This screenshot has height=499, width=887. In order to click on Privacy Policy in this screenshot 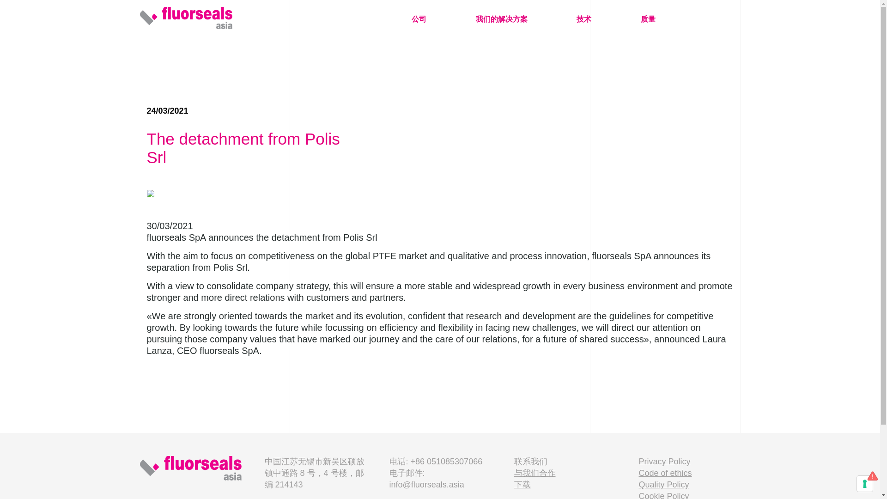, I will do `click(664, 461)`.